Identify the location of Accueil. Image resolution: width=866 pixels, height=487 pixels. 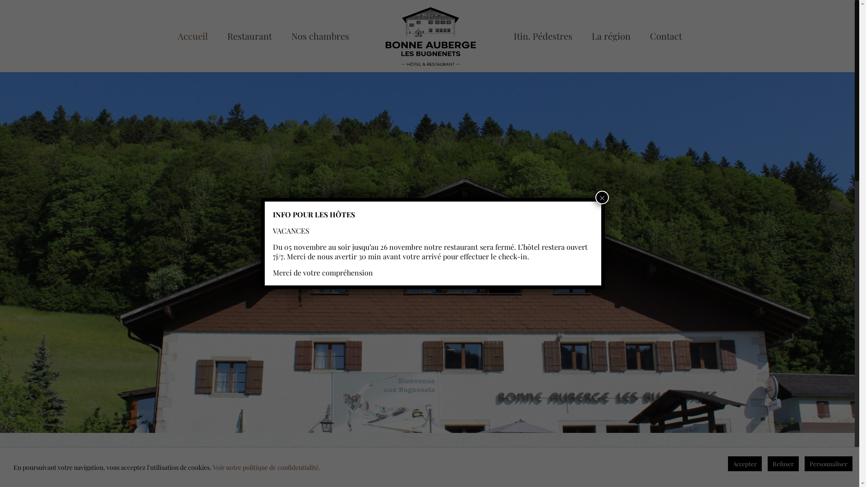
(193, 36).